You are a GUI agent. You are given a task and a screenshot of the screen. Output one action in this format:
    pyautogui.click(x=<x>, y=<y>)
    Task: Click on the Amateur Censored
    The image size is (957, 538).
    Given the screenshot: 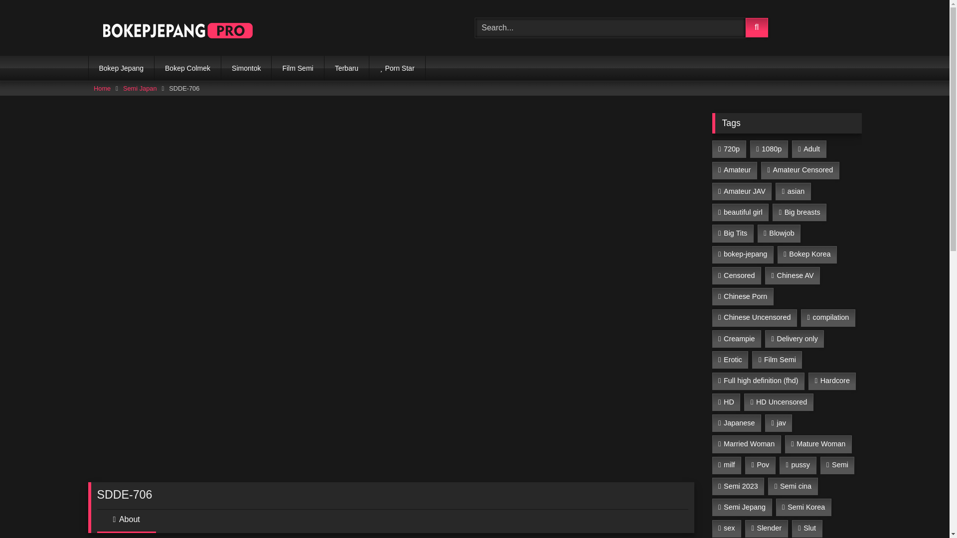 What is the action you would take?
    pyautogui.click(x=799, y=170)
    